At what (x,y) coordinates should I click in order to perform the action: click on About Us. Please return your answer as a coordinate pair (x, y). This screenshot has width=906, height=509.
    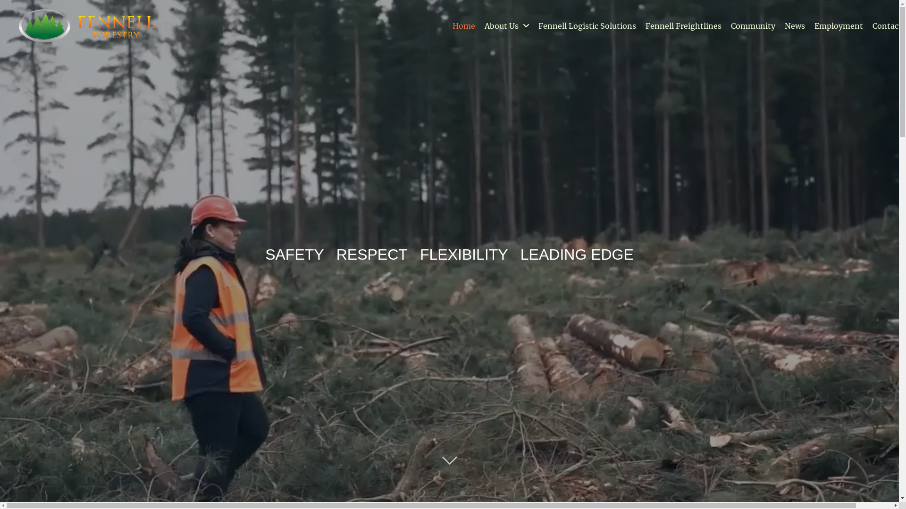
    Looking at the image, I should click on (507, 26).